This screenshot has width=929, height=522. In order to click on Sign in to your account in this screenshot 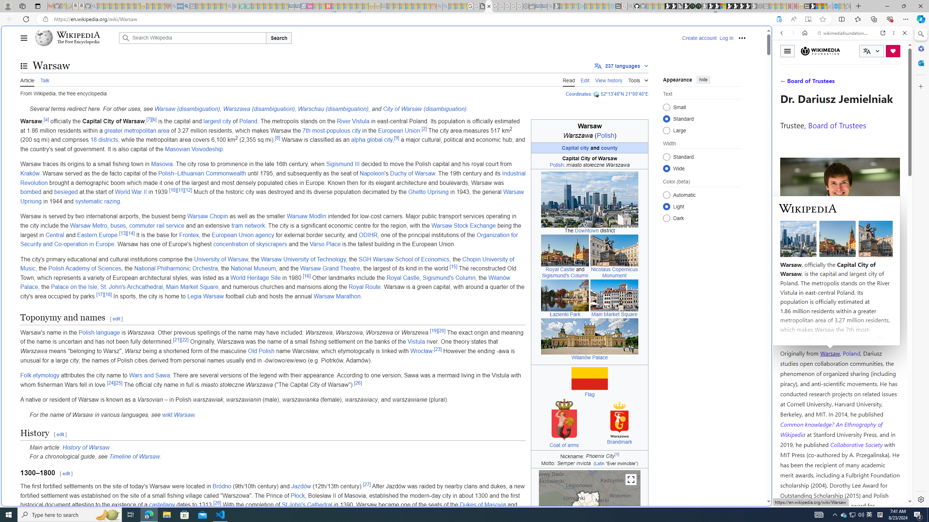, I will do `click(723, 6)`.